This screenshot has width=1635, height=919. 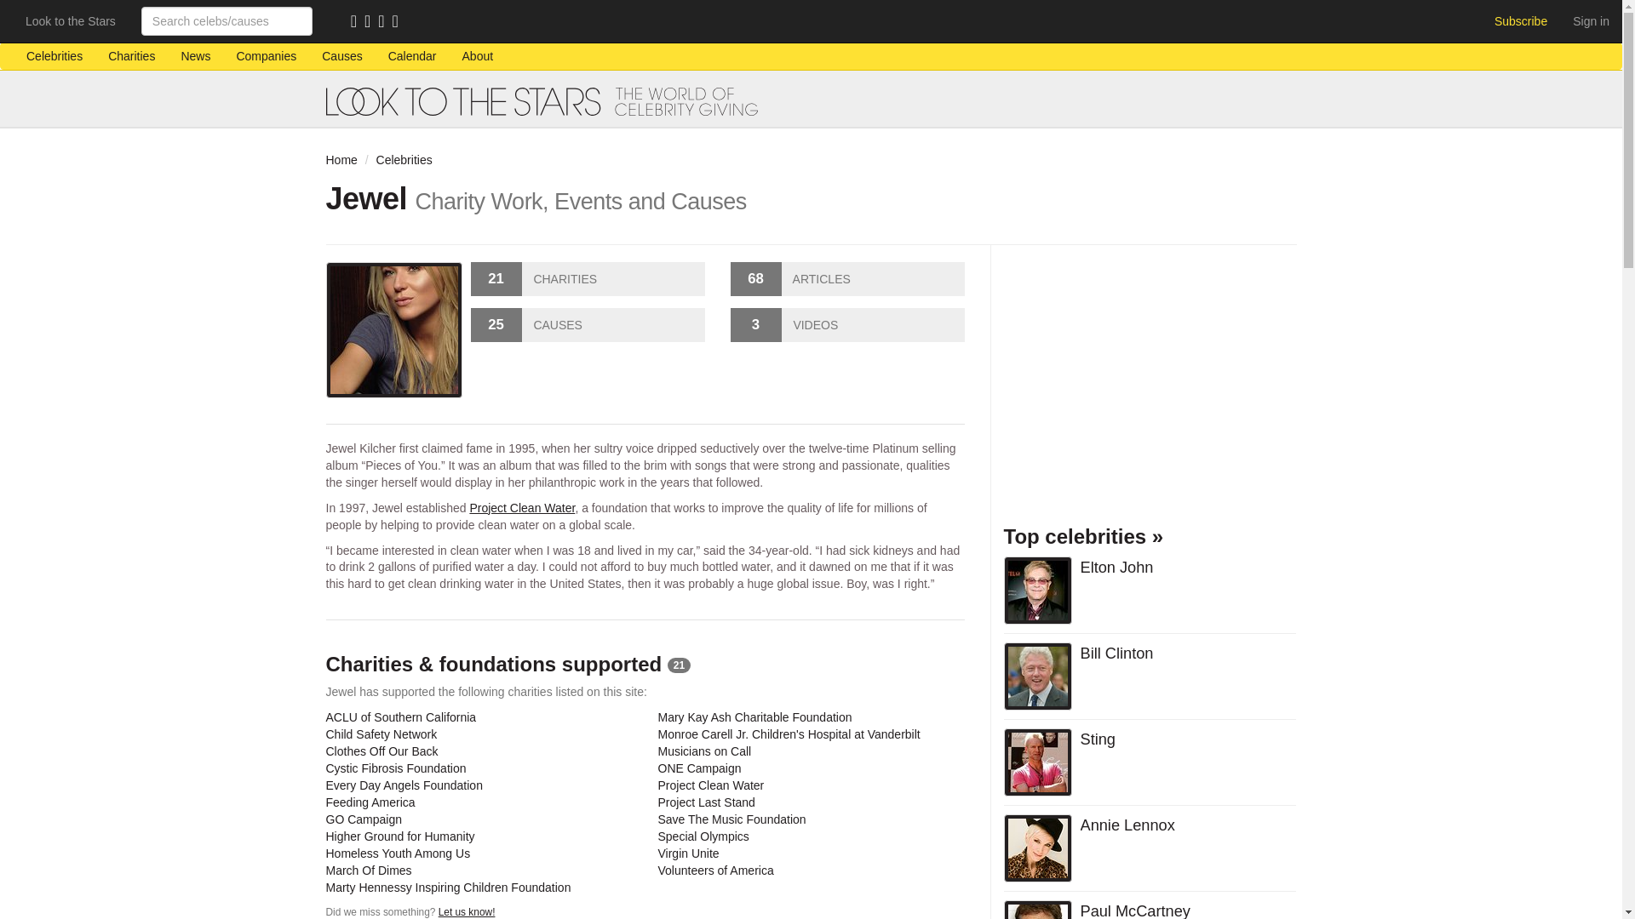 I want to click on About, so click(x=479, y=56).